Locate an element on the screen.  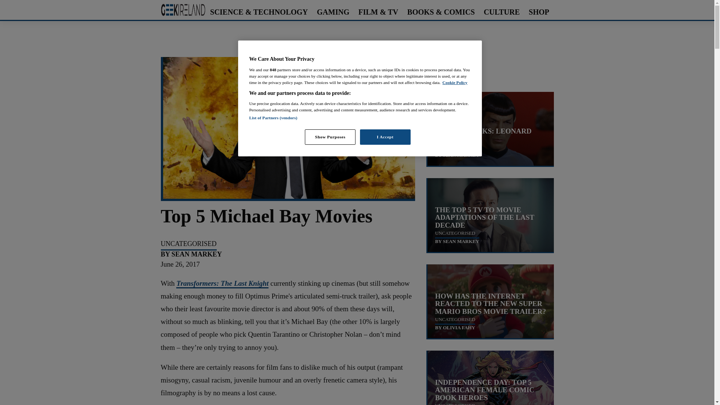
SHOP is located at coordinates (538, 12).